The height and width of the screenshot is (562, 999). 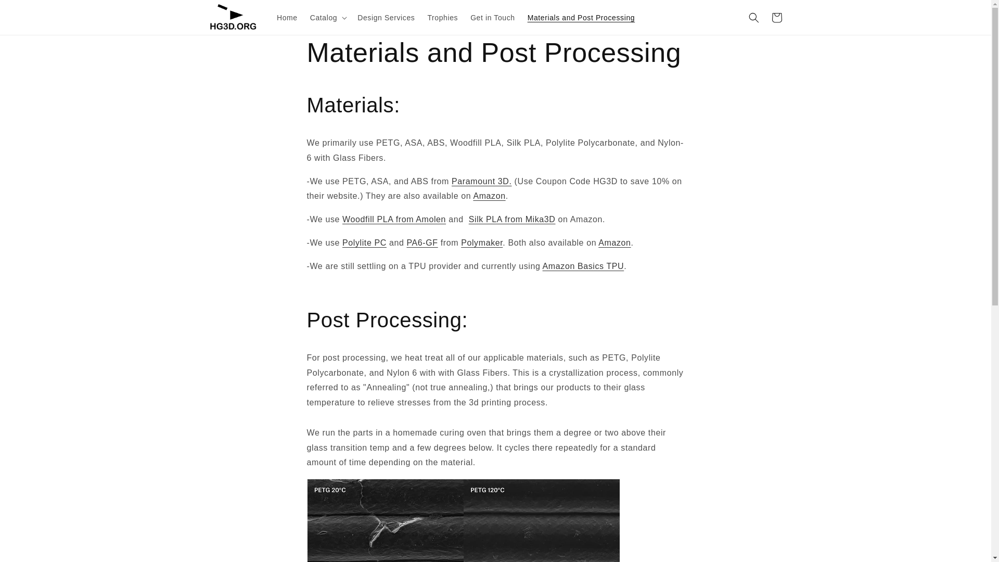 I want to click on PA6-GF, so click(x=421, y=242).